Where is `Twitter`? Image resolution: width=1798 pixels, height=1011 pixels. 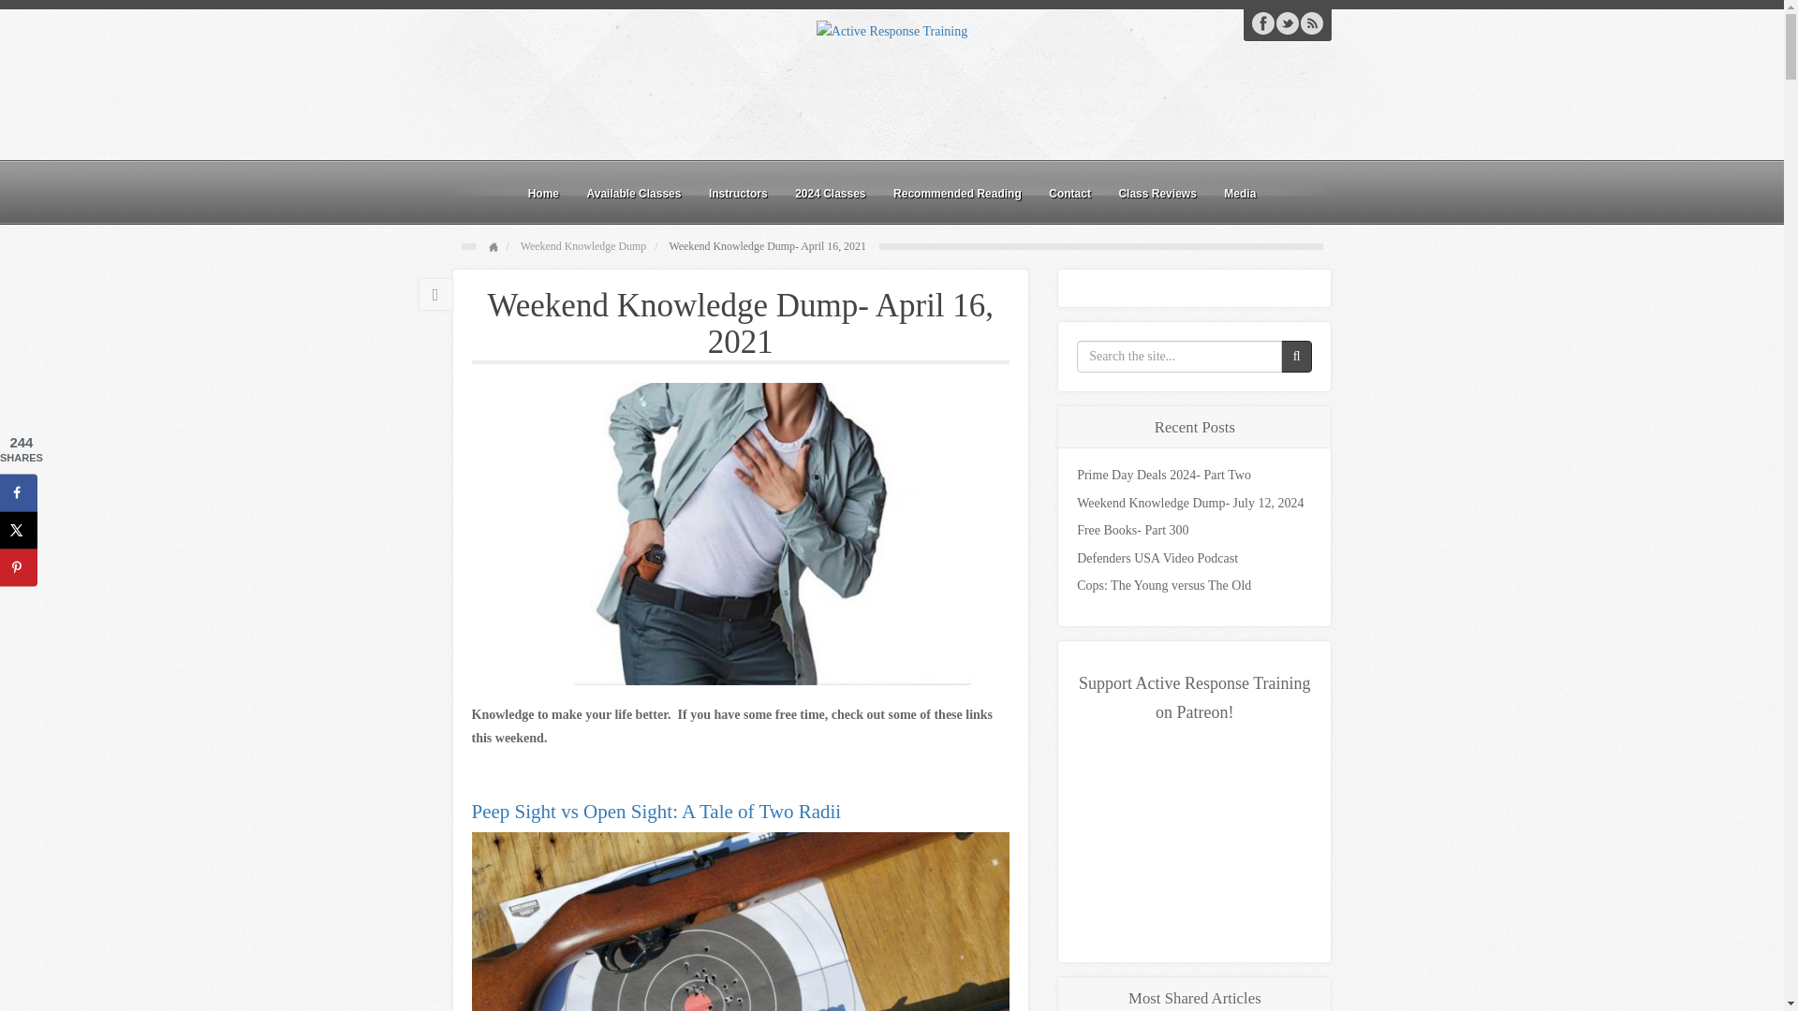 Twitter is located at coordinates (1287, 22).